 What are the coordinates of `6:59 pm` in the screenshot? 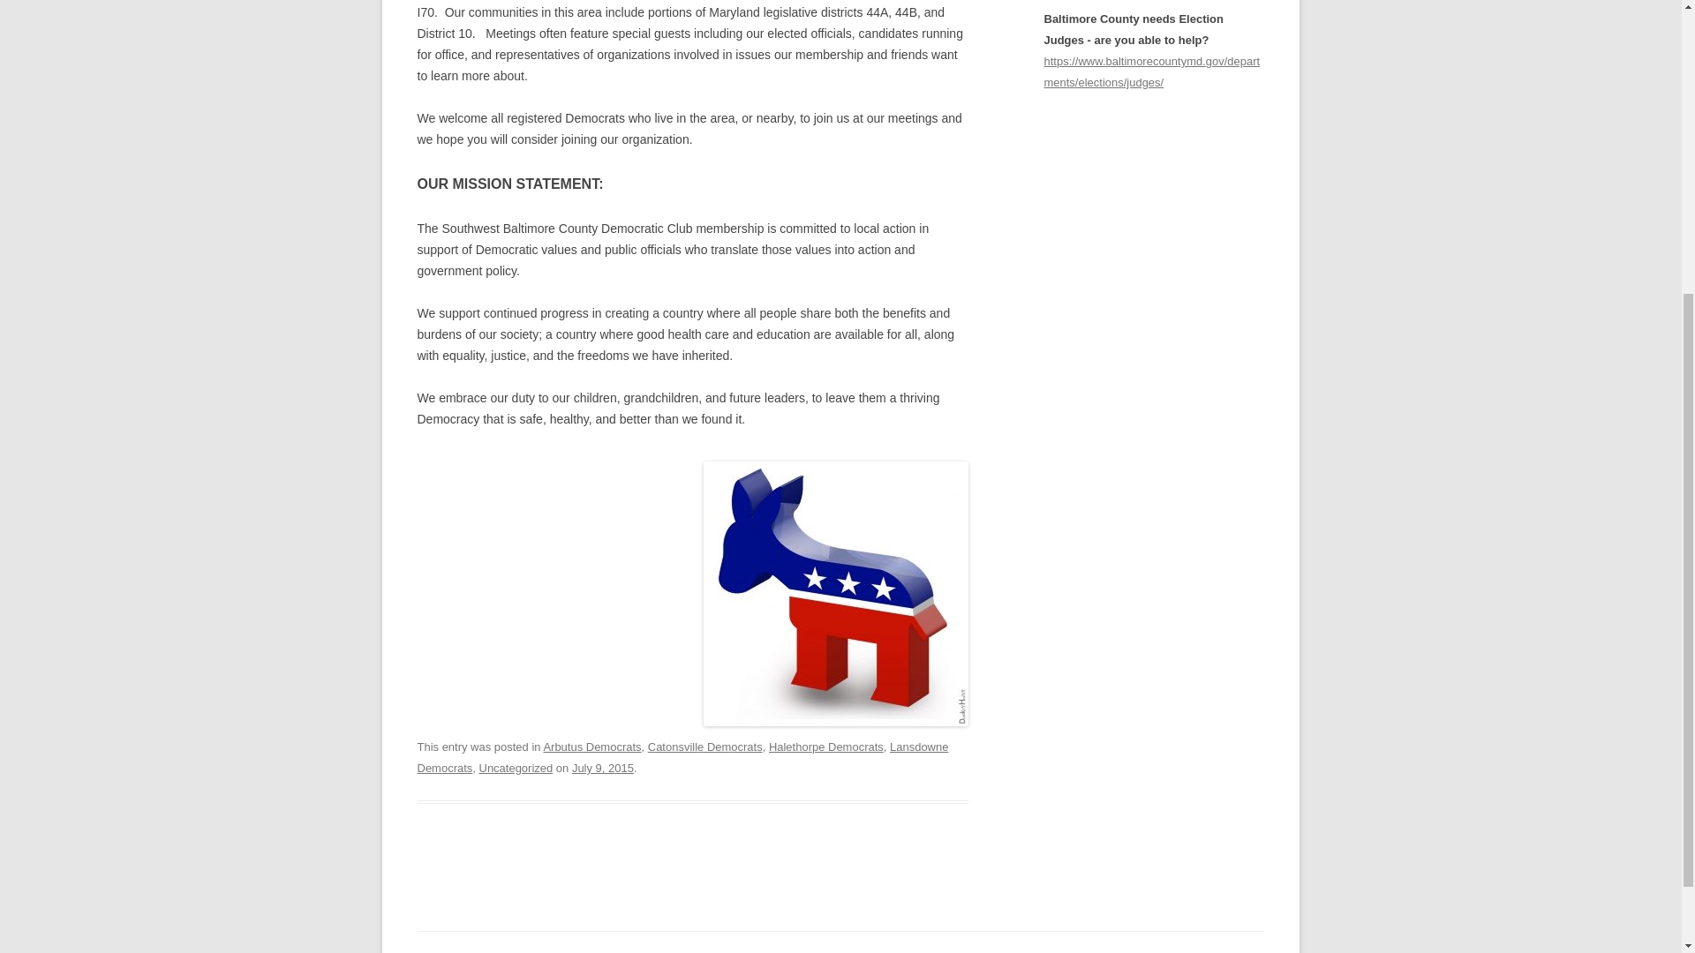 It's located at (603, 768).